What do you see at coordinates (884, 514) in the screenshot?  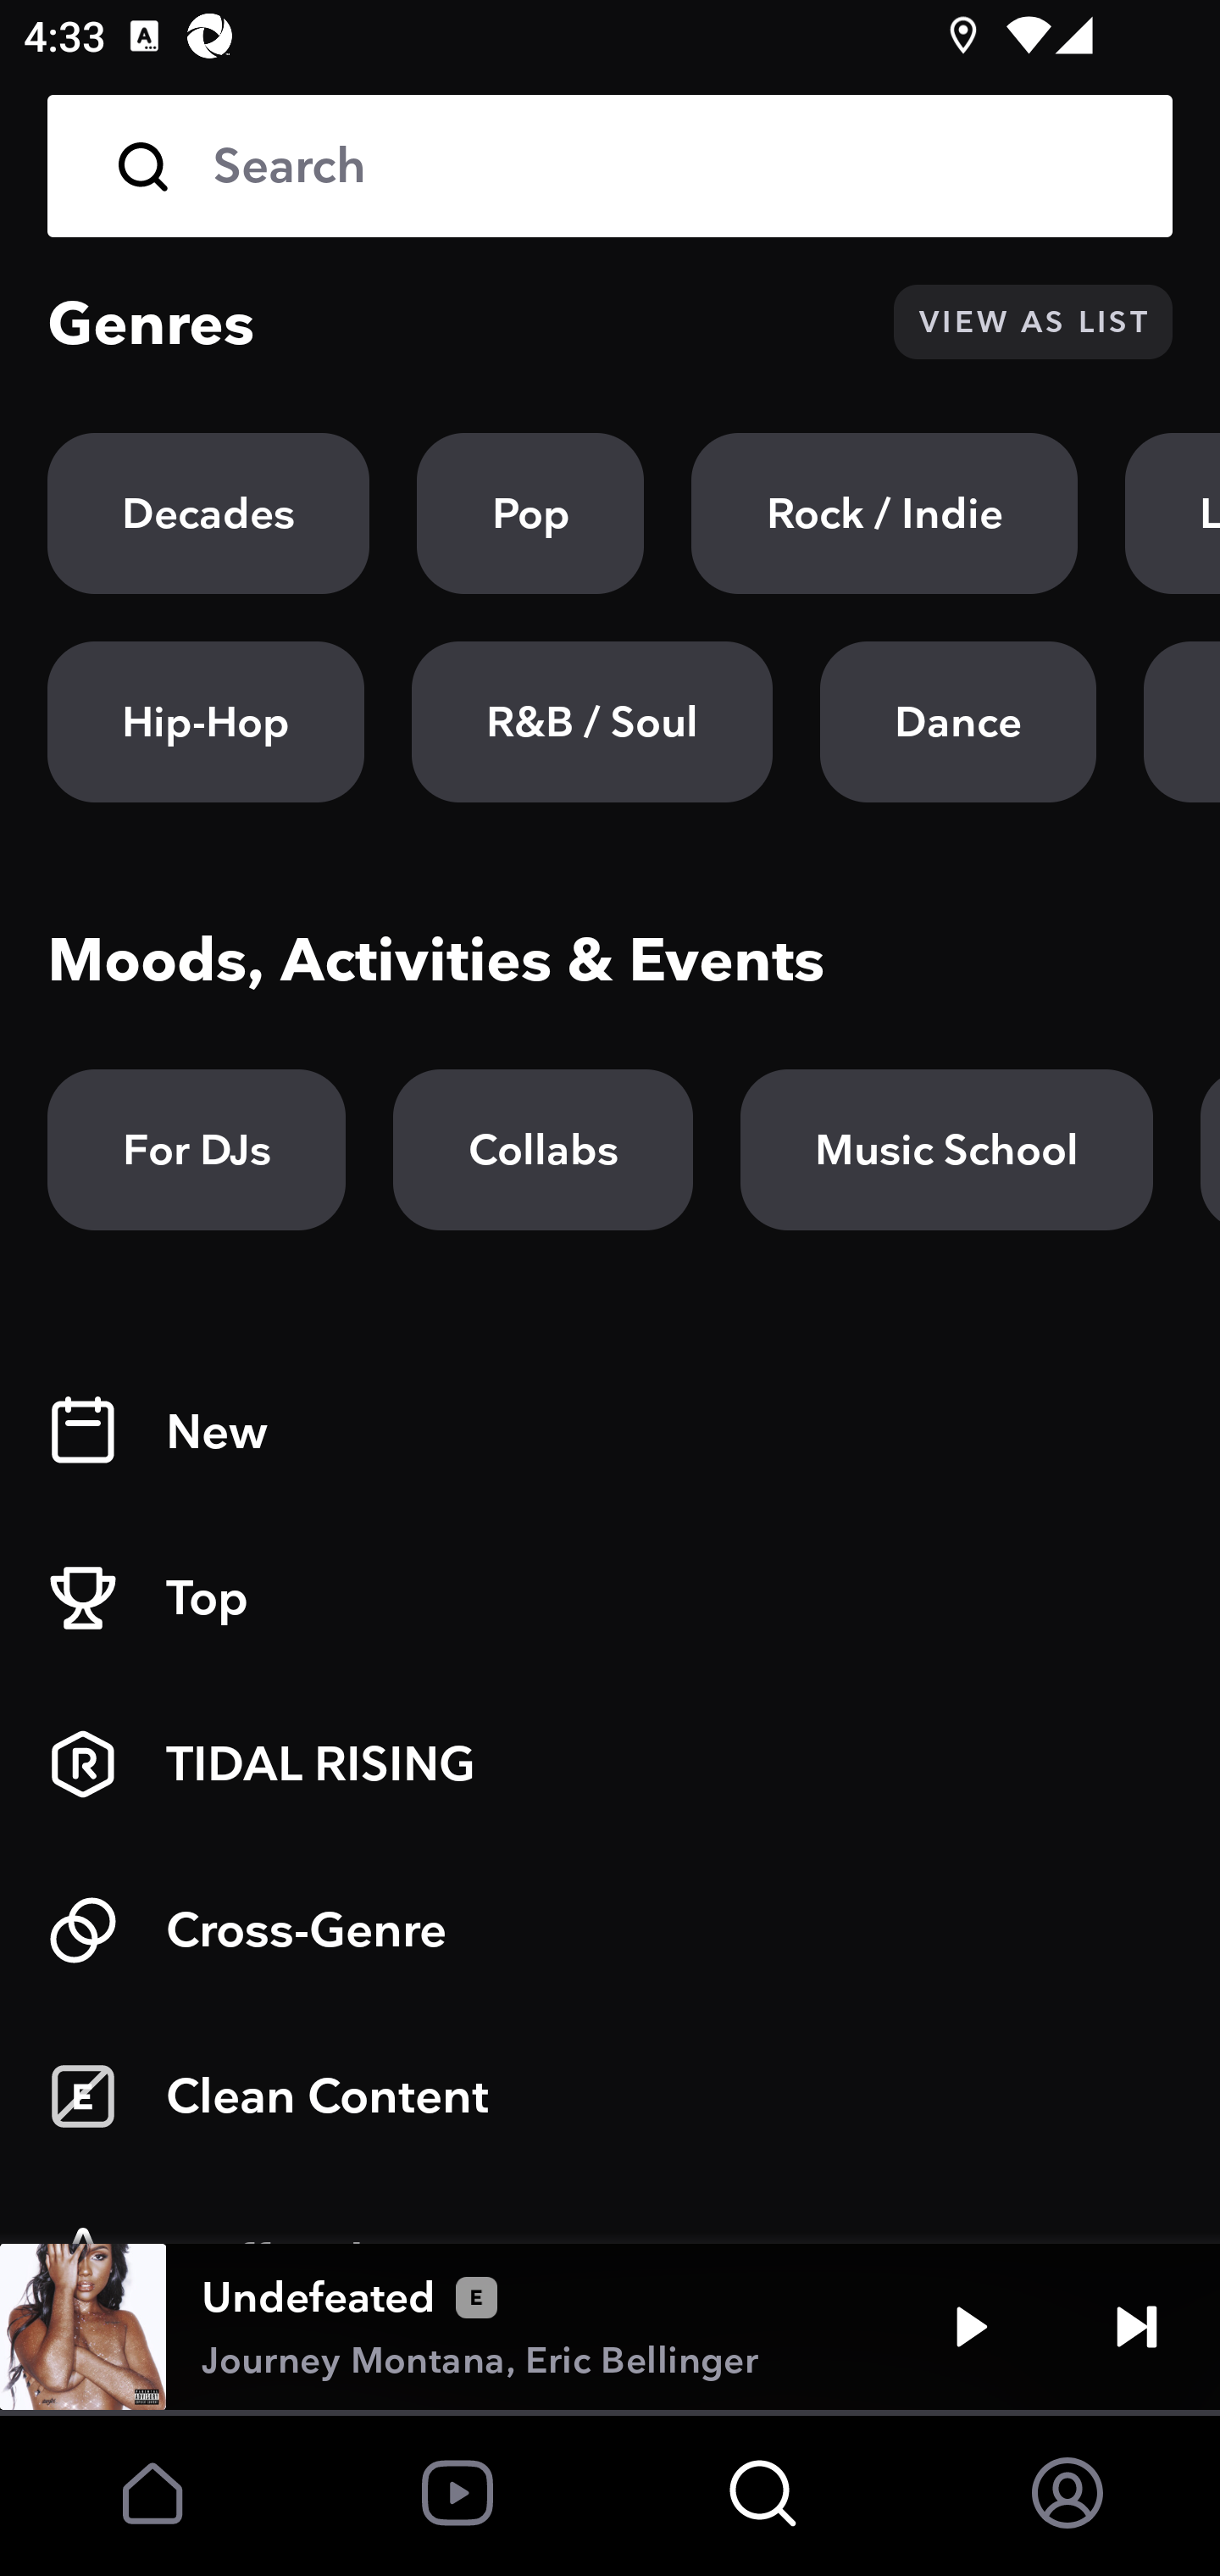 I see `Rock / Indie` at bounding box center [884, 514].